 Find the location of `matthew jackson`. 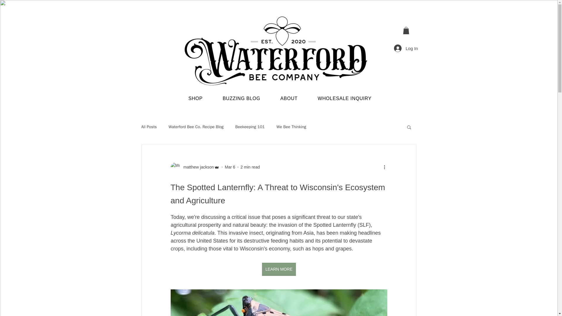

matthew jackson is located at coordinates (194, 167).